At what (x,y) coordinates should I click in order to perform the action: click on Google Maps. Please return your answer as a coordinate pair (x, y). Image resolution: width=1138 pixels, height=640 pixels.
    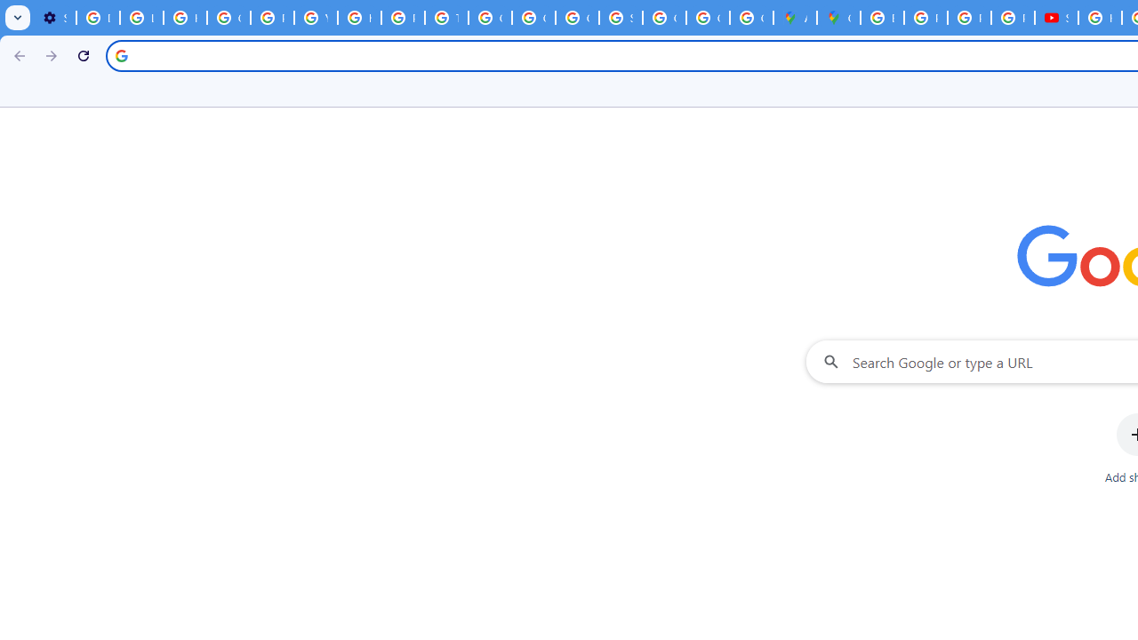
    Looking at the image, I should click on (838, 18).